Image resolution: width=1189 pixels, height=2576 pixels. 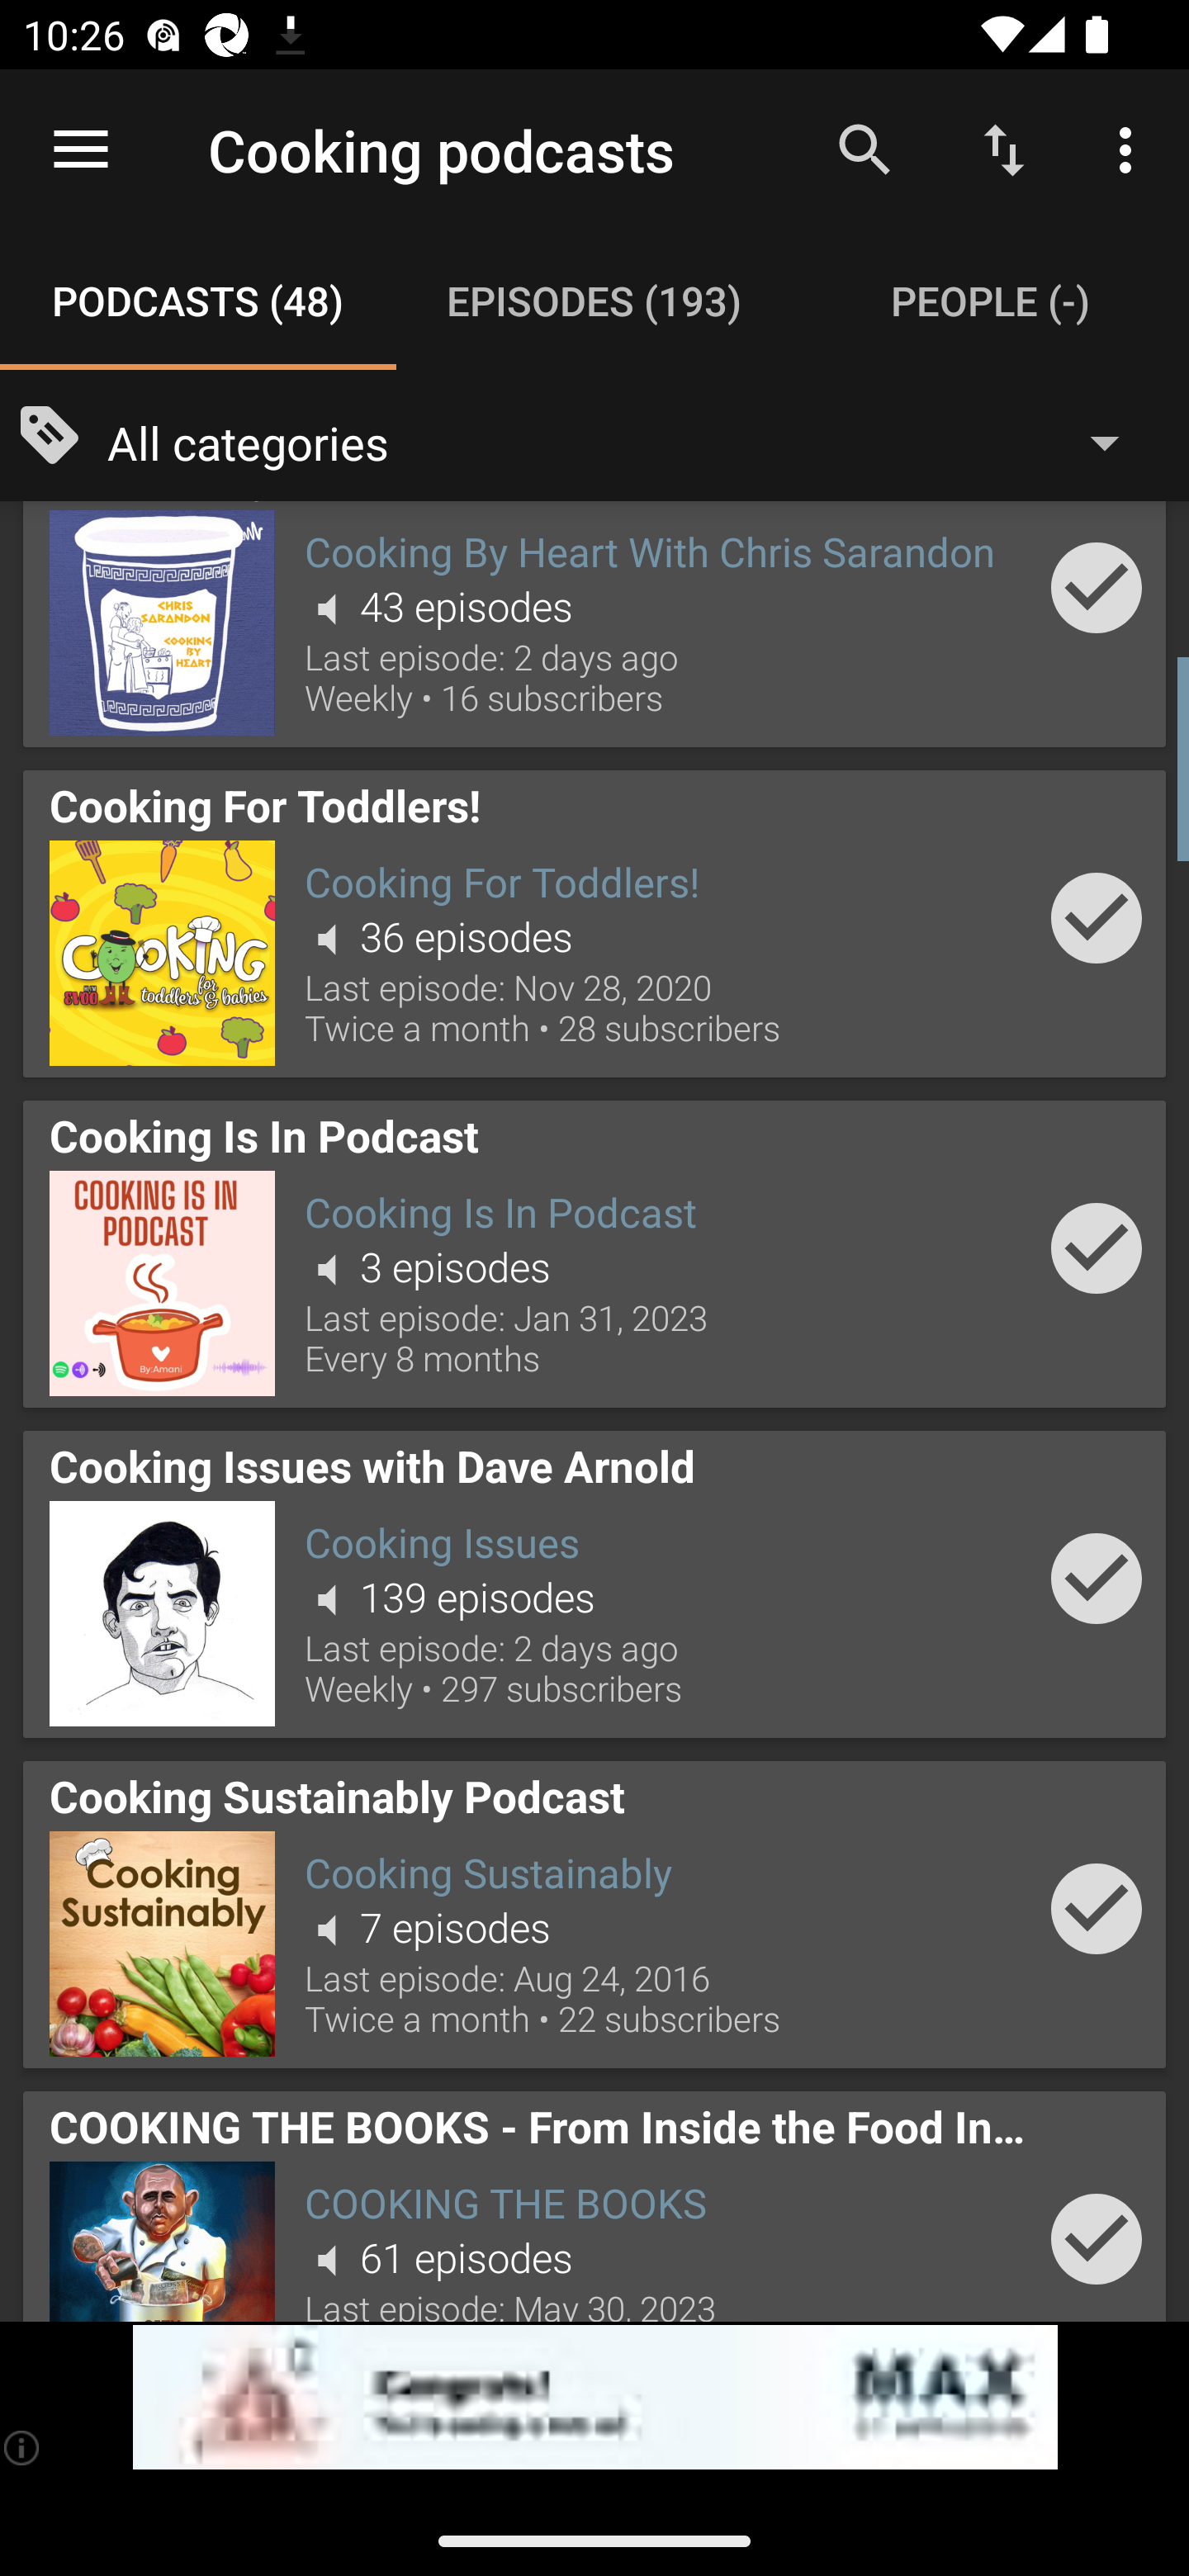 What do you see at coordinates (1097, 2238) in the screenshot?
I see `Add` at bounding box center [1097, 2238].